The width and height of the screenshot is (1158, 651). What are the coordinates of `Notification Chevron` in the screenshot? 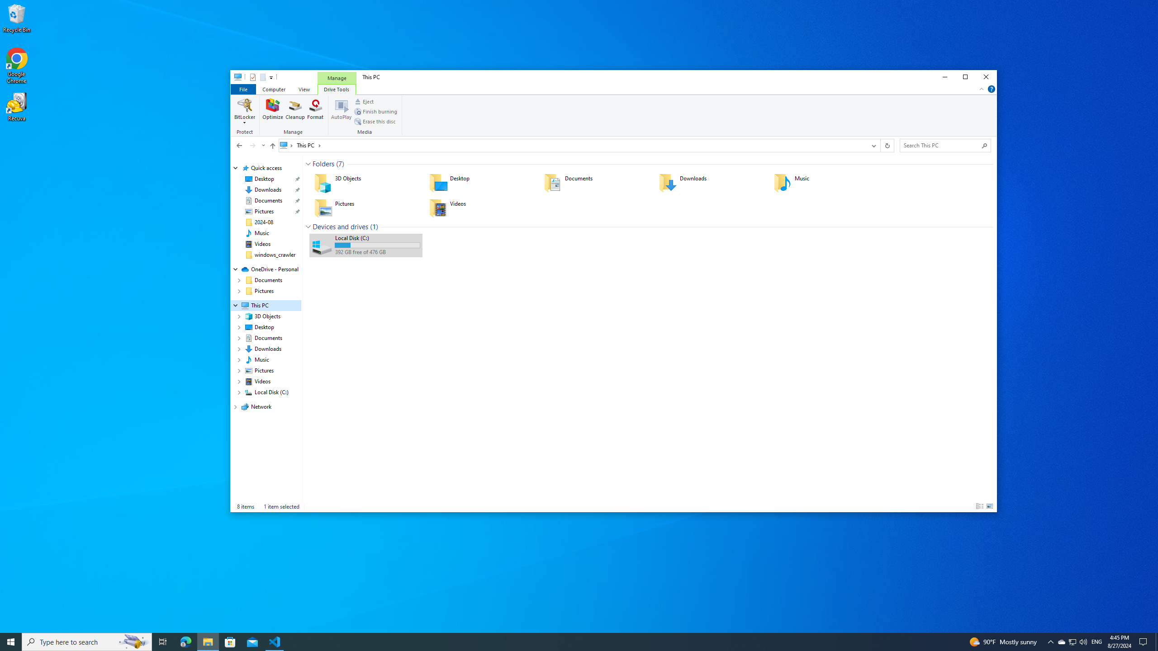 It's located at (1050, 642).